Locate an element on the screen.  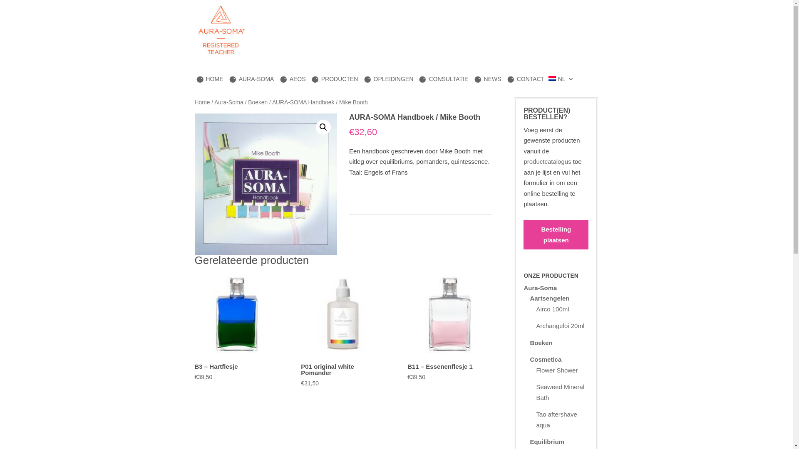
AEOS is located at coordinates (293, 79).